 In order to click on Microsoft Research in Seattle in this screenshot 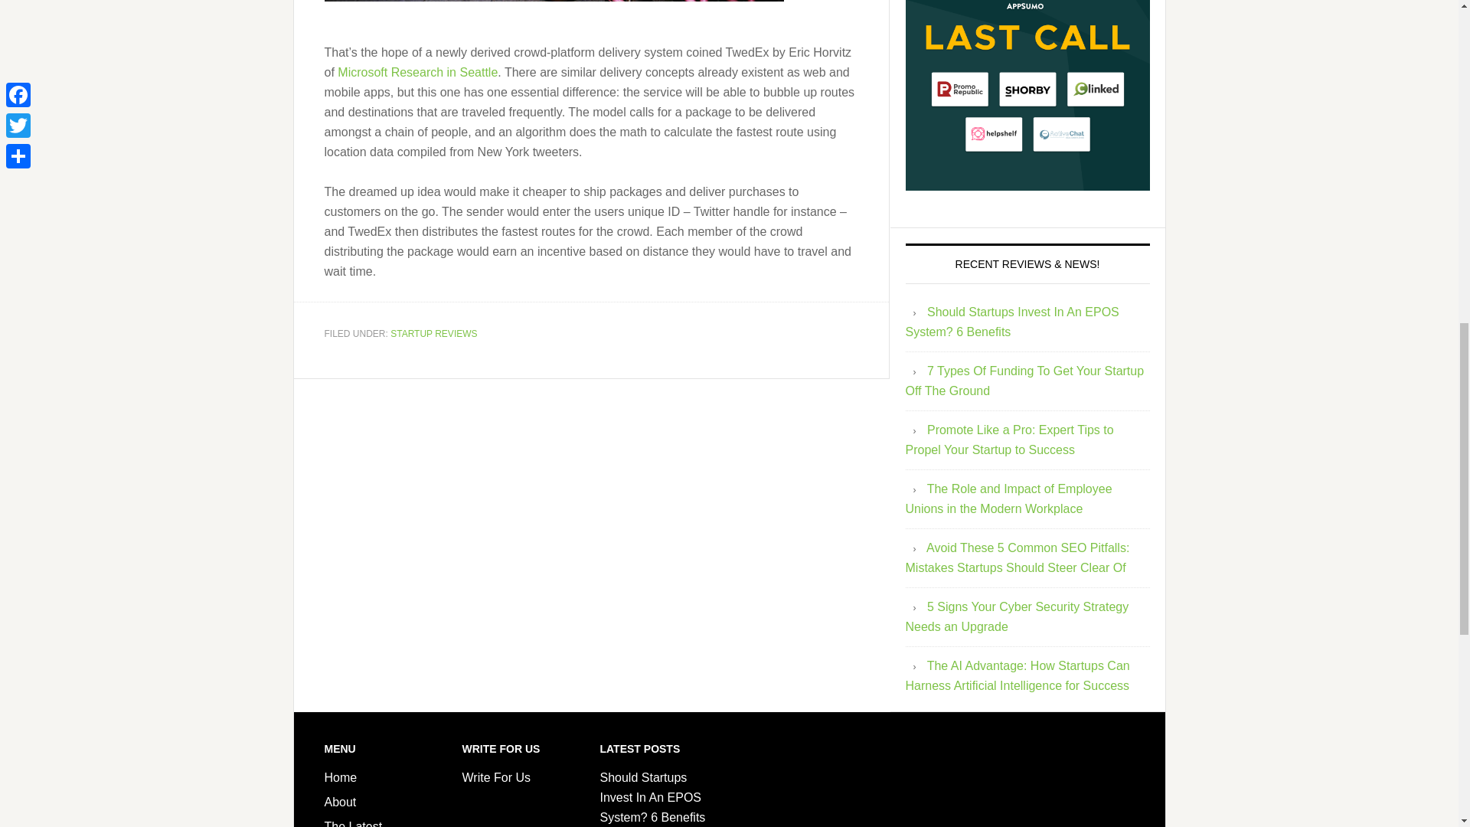, I will do `click(418, 72)`.